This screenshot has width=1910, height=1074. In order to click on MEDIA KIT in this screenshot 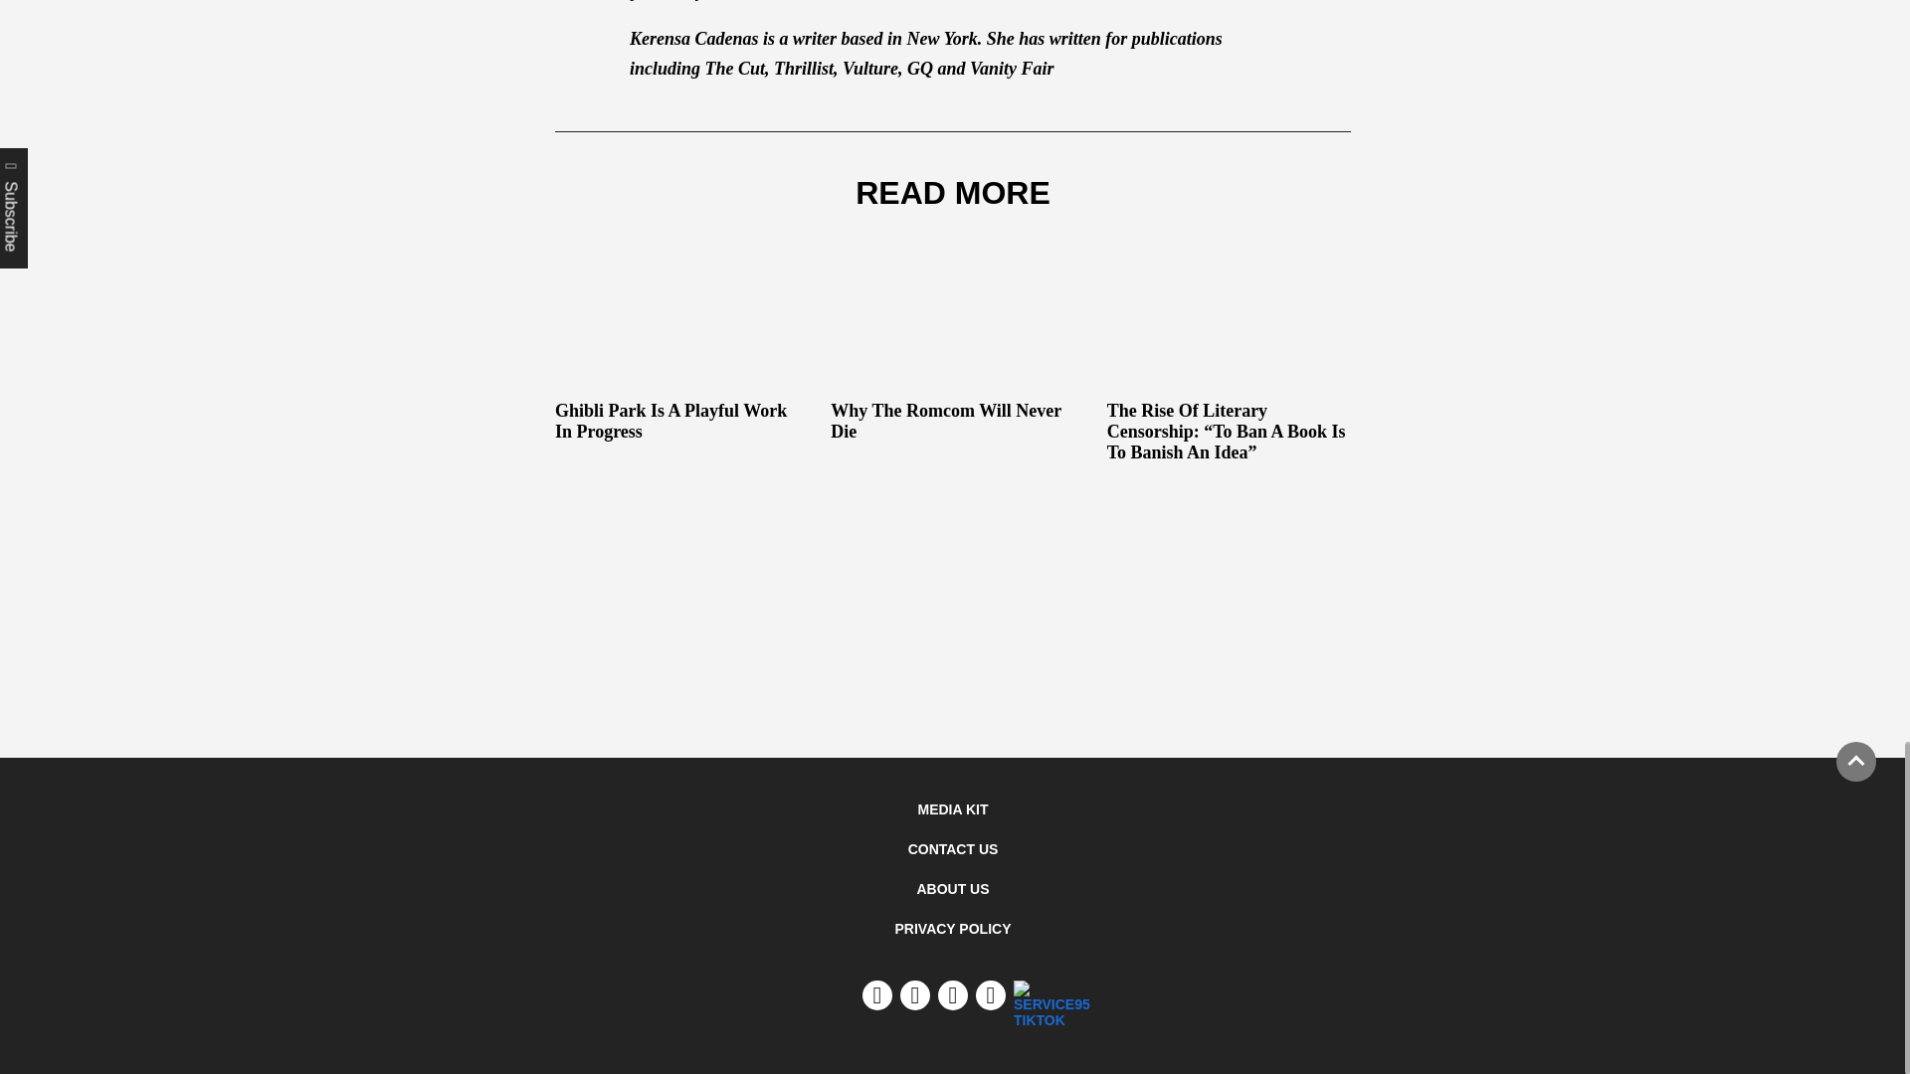, I will do `click(951, 808)`.